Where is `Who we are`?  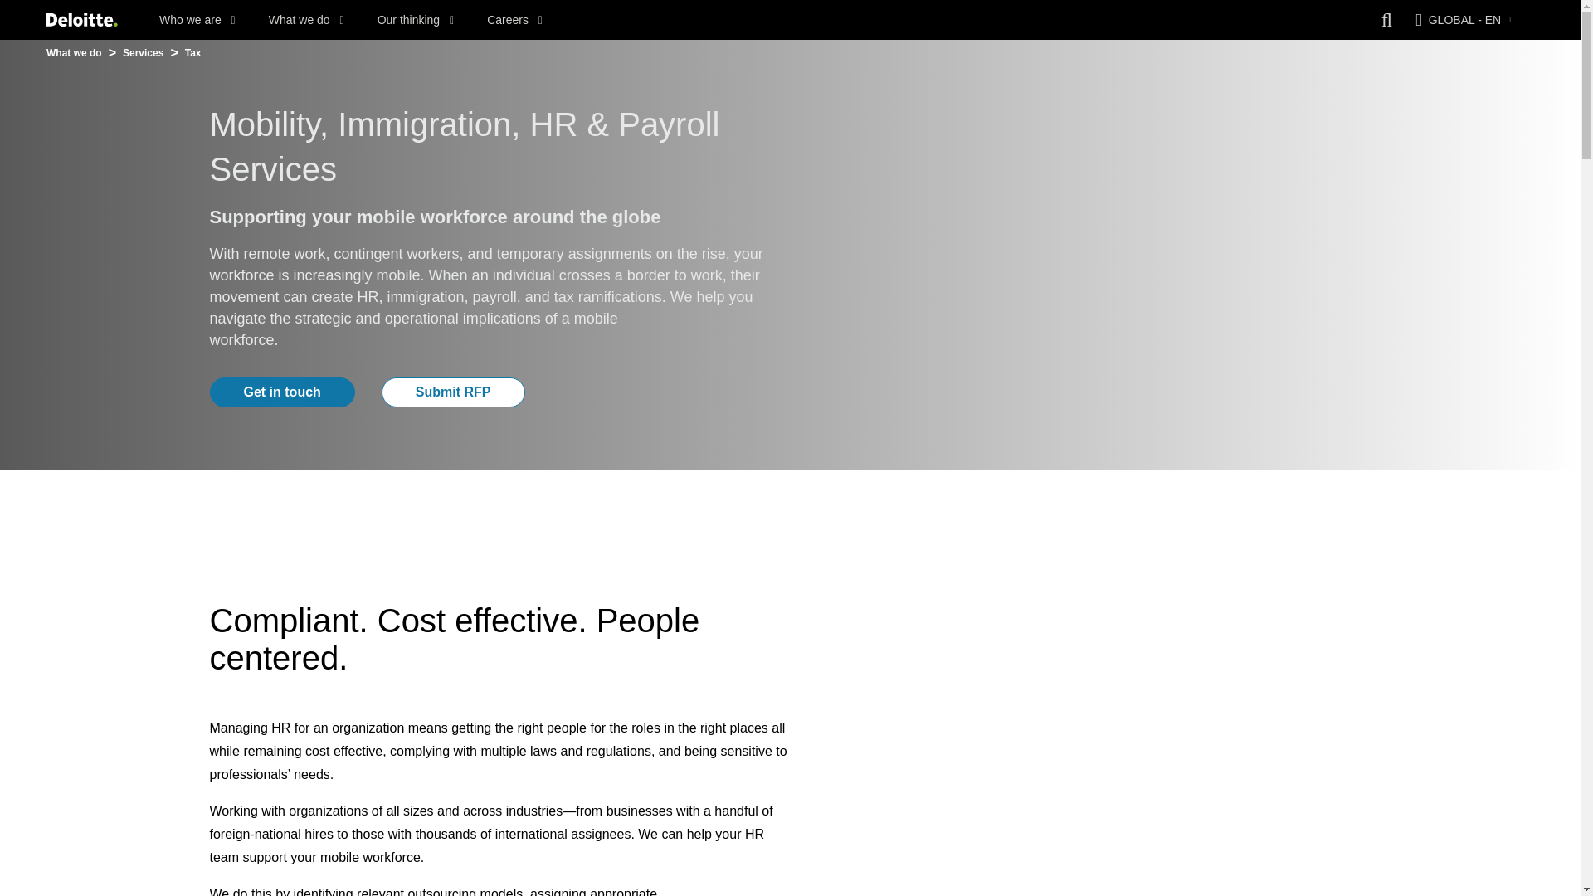 Who we are is located at coordinates (197, 20).